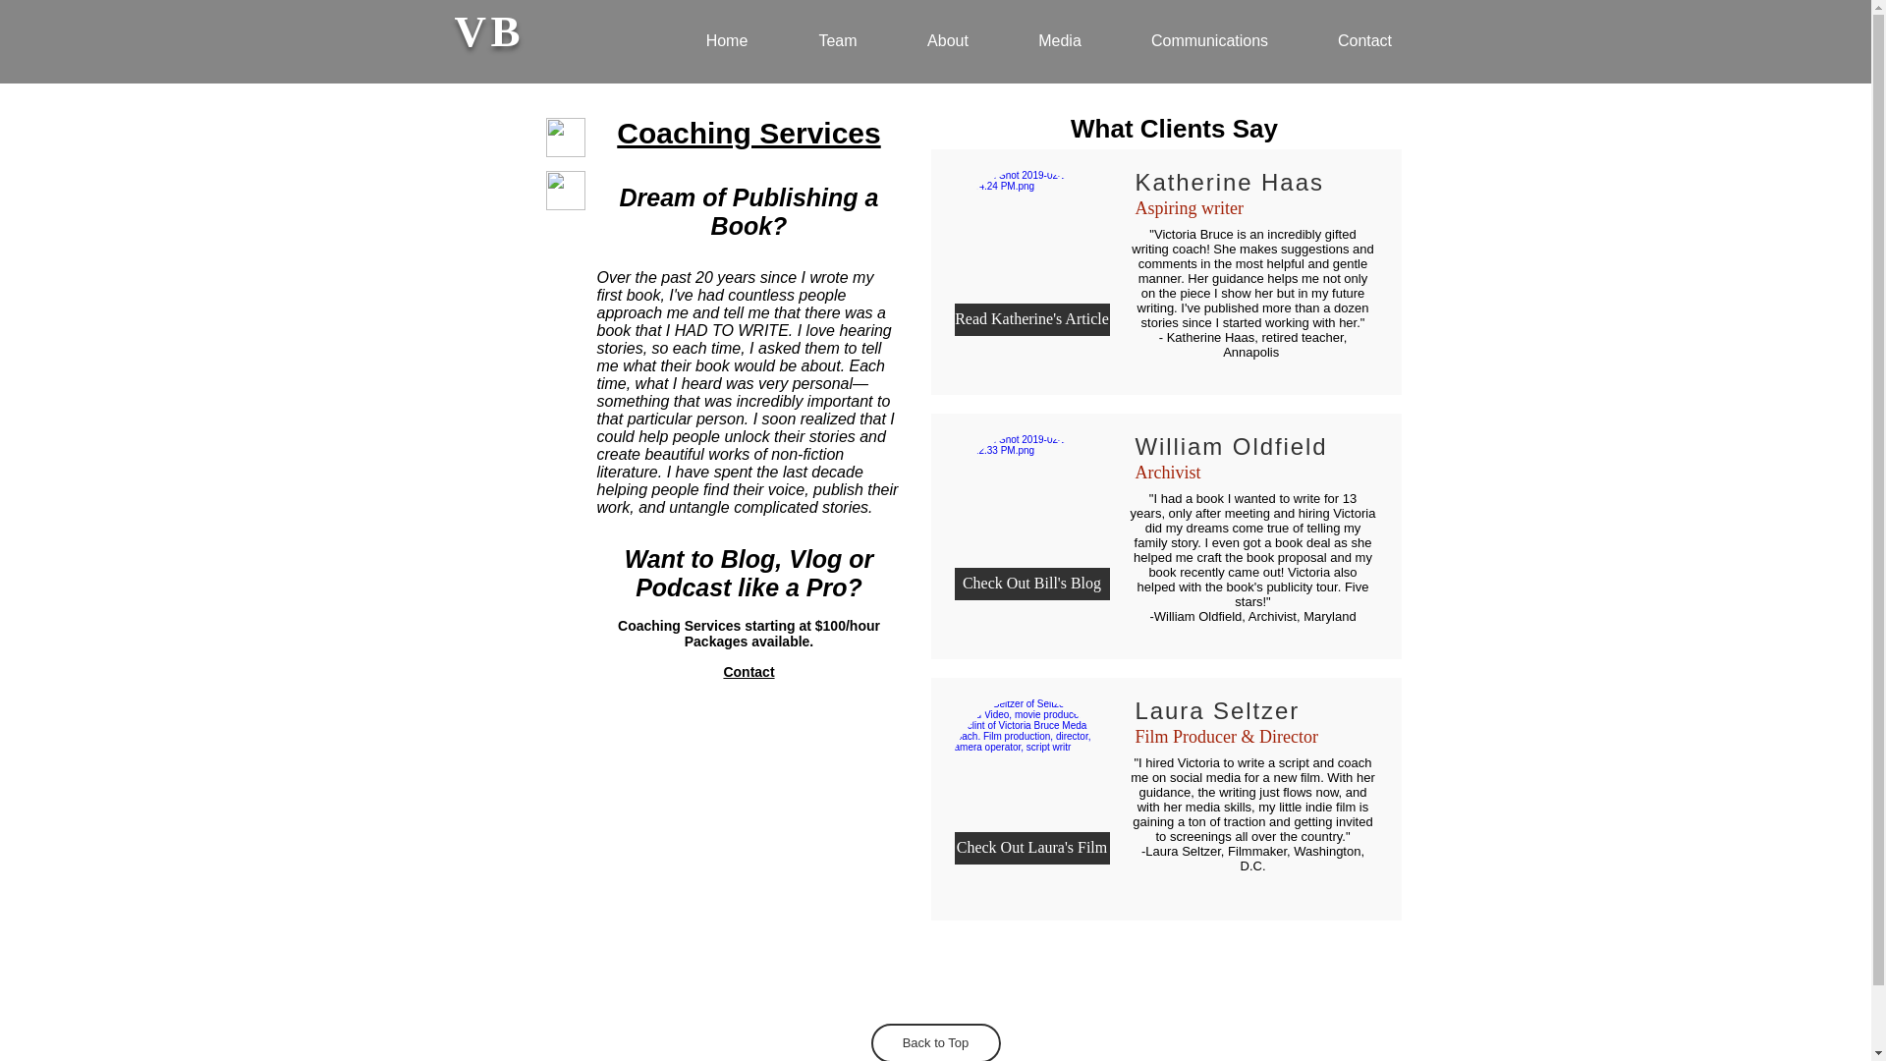 This screenshot has width=1886, height=1061. Describe the element at coordinates (1363, 31) in the screenshot. I see `Contact` at that location.